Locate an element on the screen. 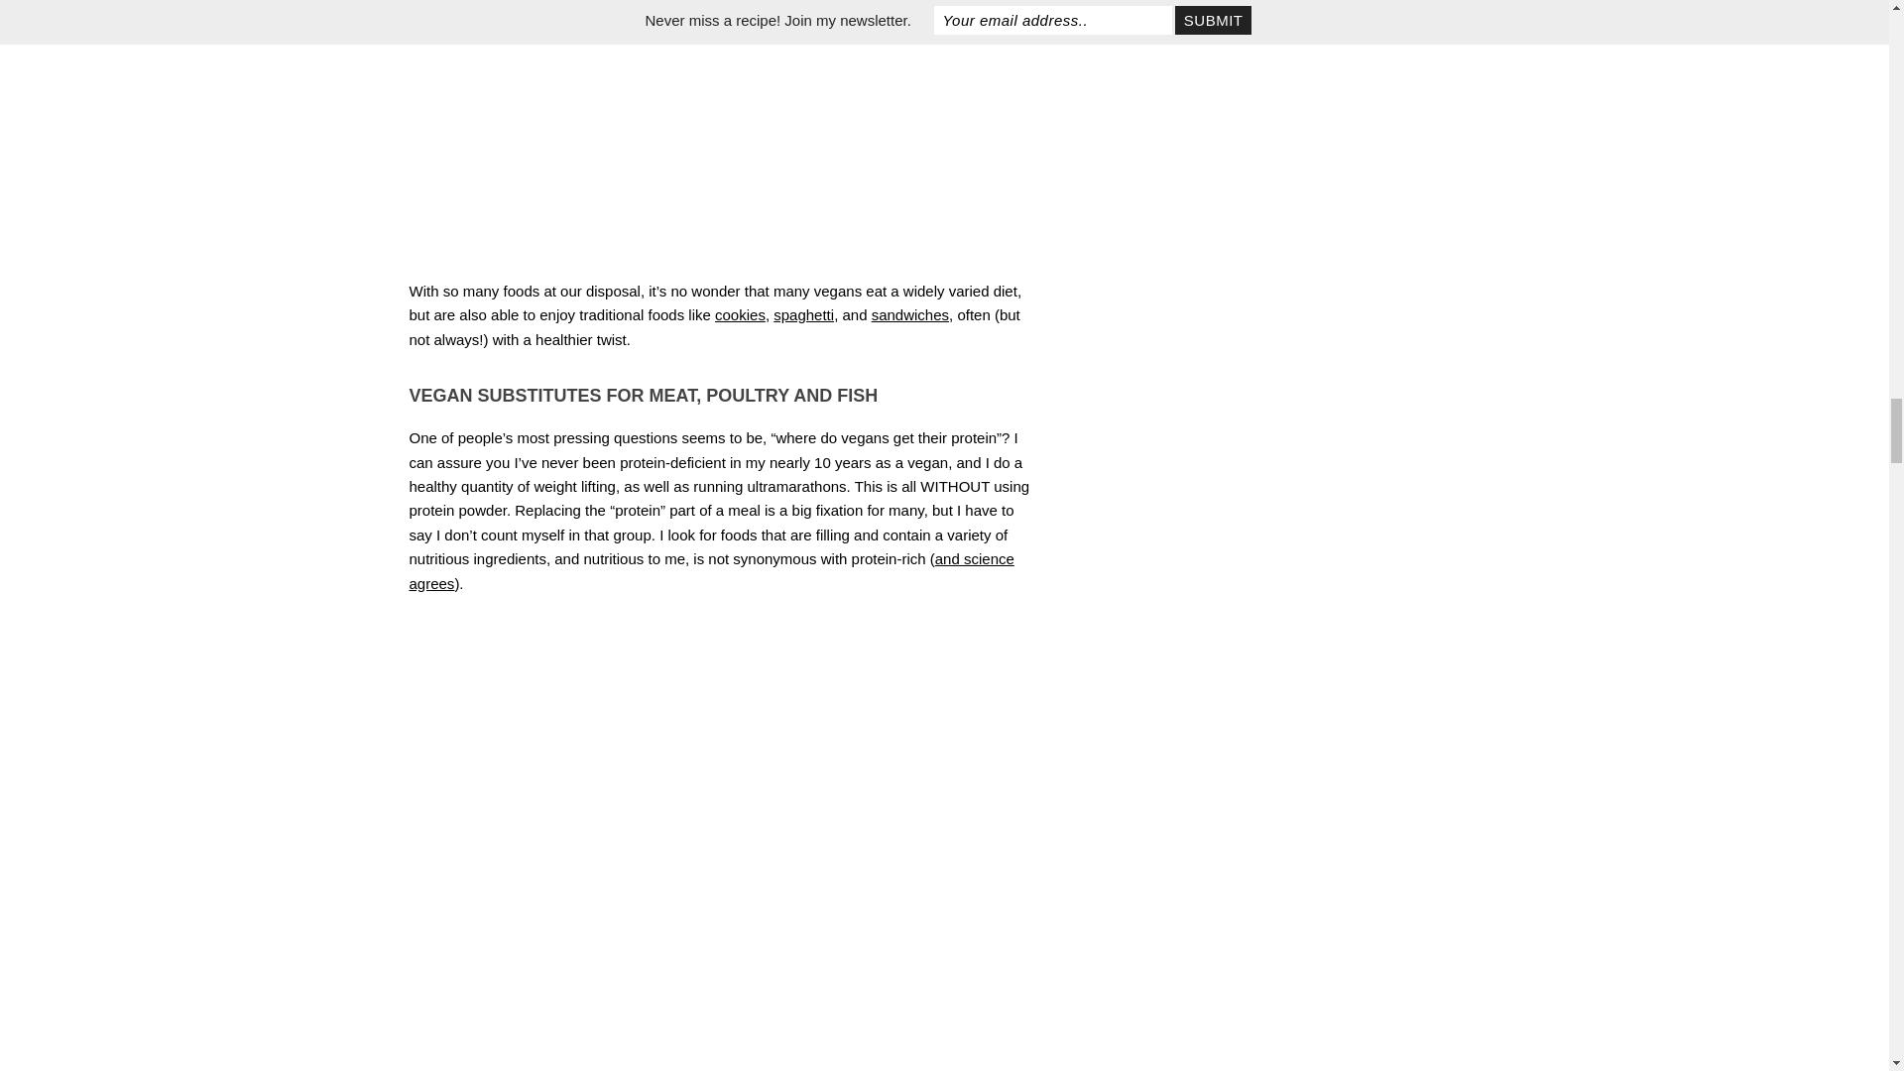  cookies is located at coordinates (740, 314).